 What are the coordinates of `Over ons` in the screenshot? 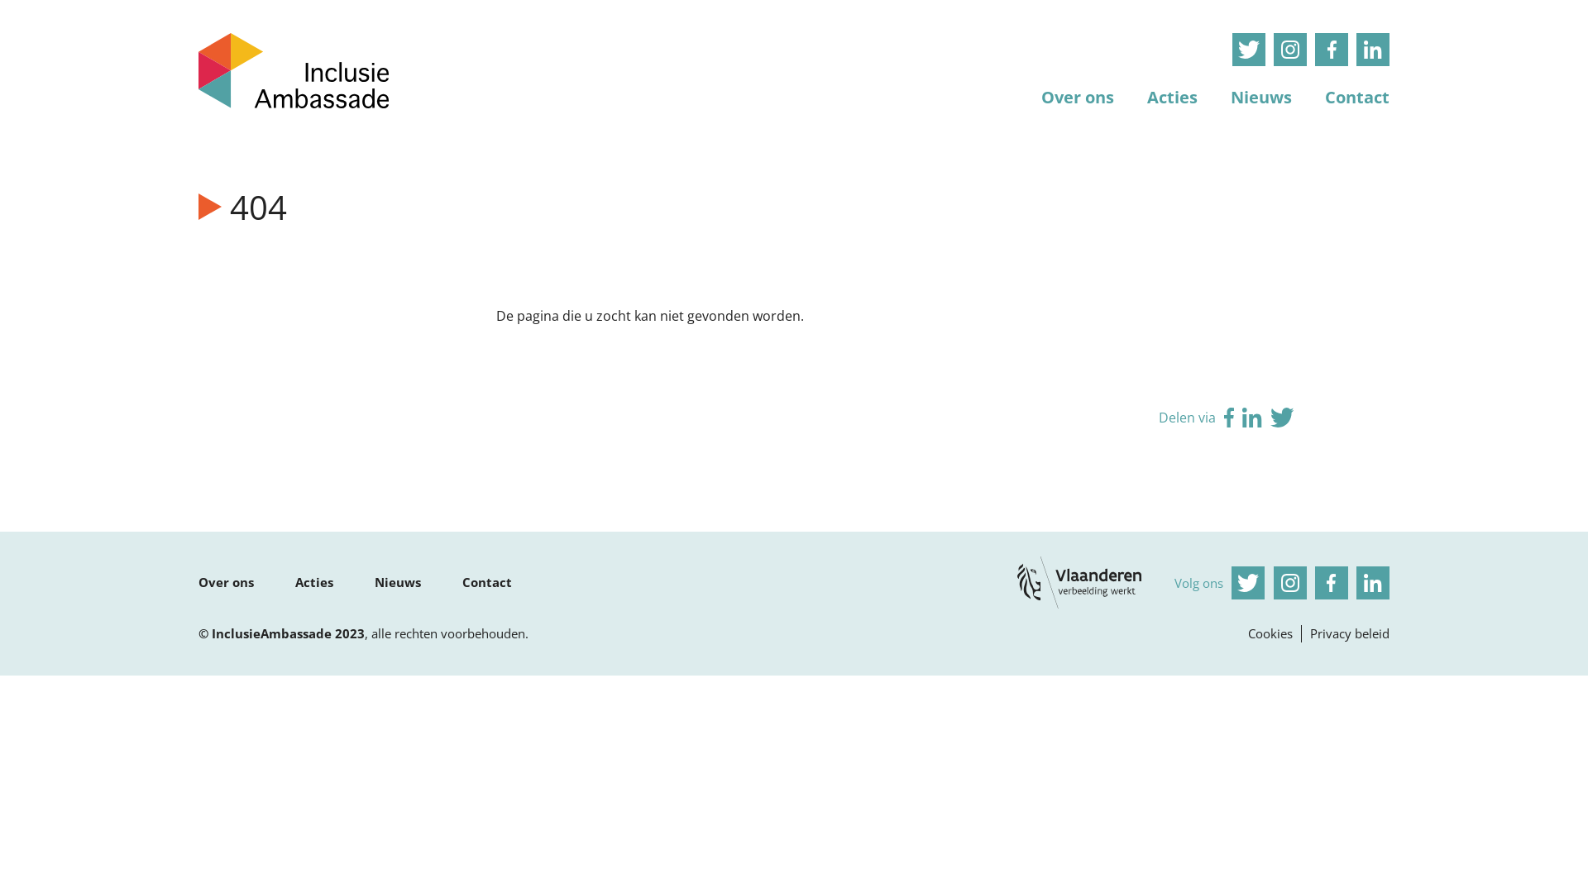 It's located at (1078, 93).